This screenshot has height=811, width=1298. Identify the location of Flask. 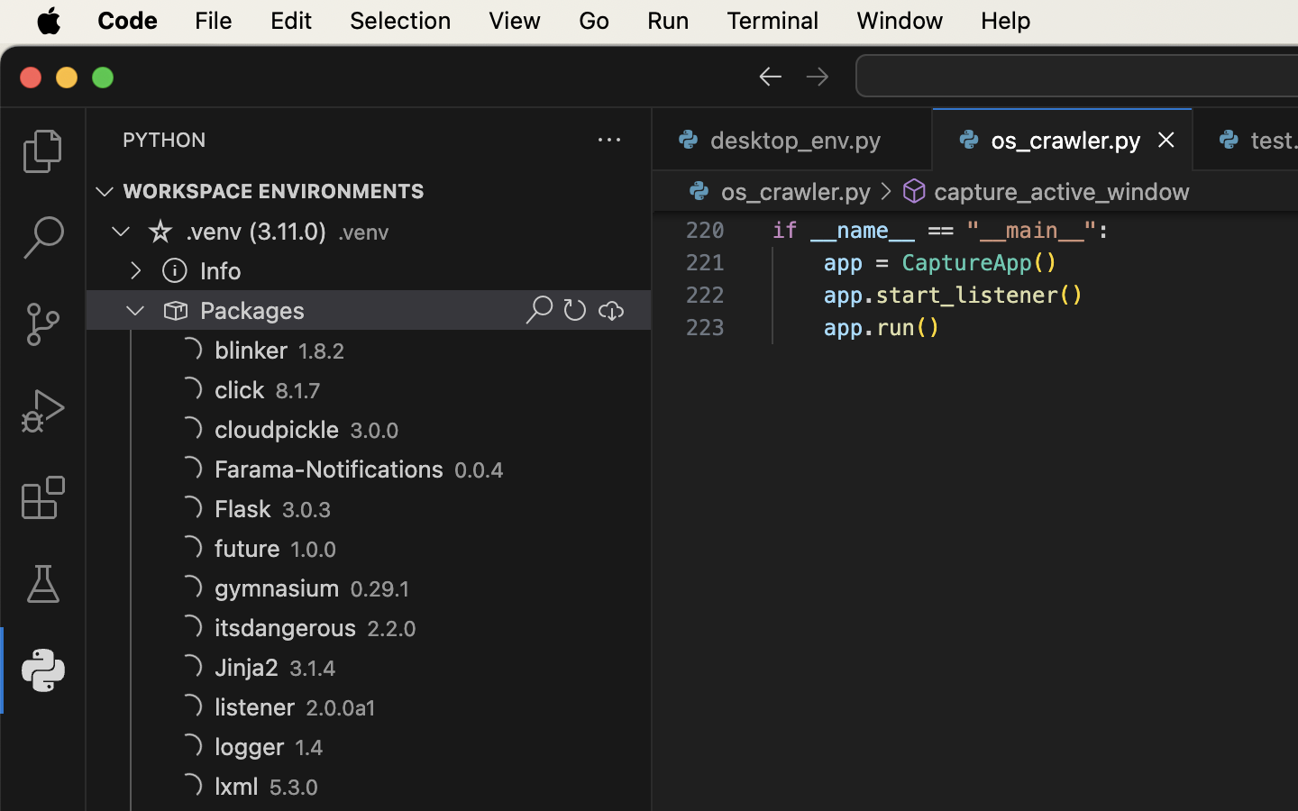
(243, 509).